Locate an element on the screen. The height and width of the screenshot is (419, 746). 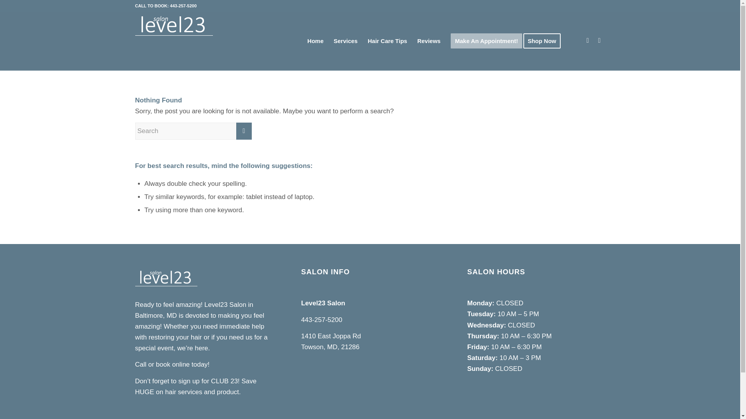
Instagram is located at coordinates (587, 40).